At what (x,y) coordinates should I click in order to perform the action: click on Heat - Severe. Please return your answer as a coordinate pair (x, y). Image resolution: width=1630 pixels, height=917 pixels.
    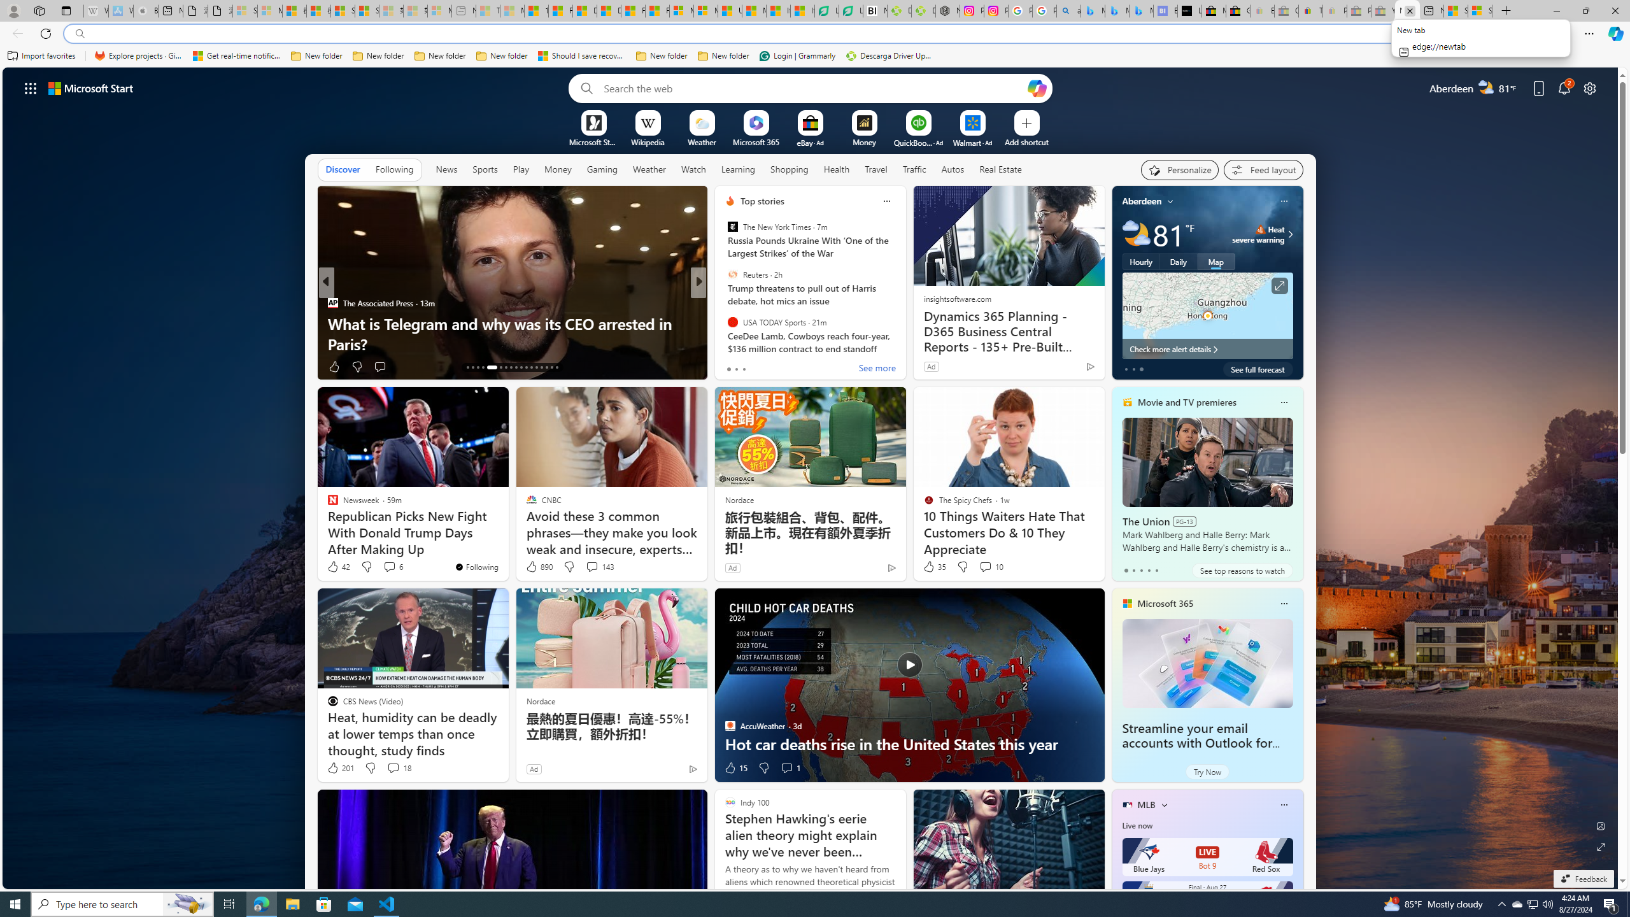
    Looking at the image, I should click on (1261, 229).